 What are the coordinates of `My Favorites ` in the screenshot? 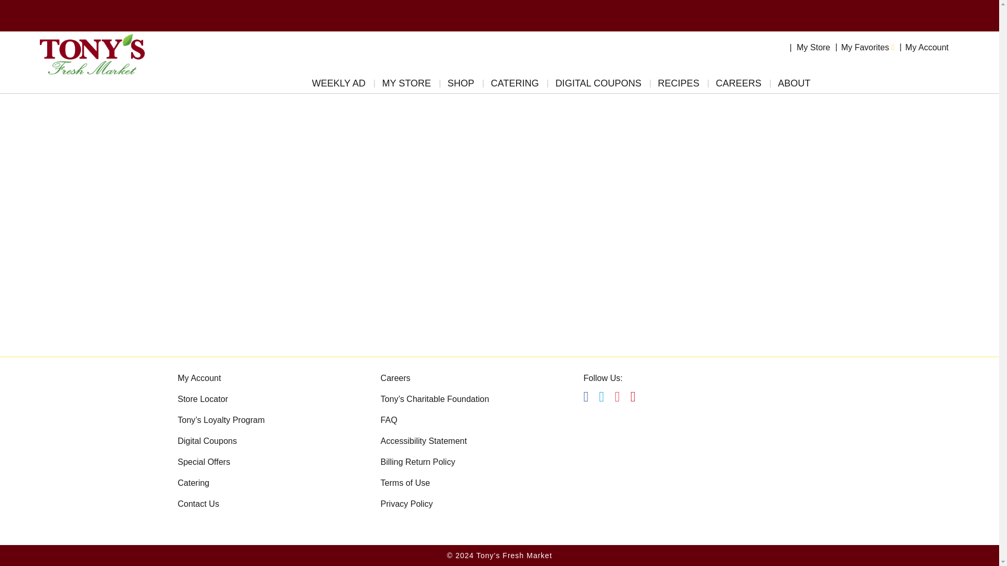 It's located at (867, 47).